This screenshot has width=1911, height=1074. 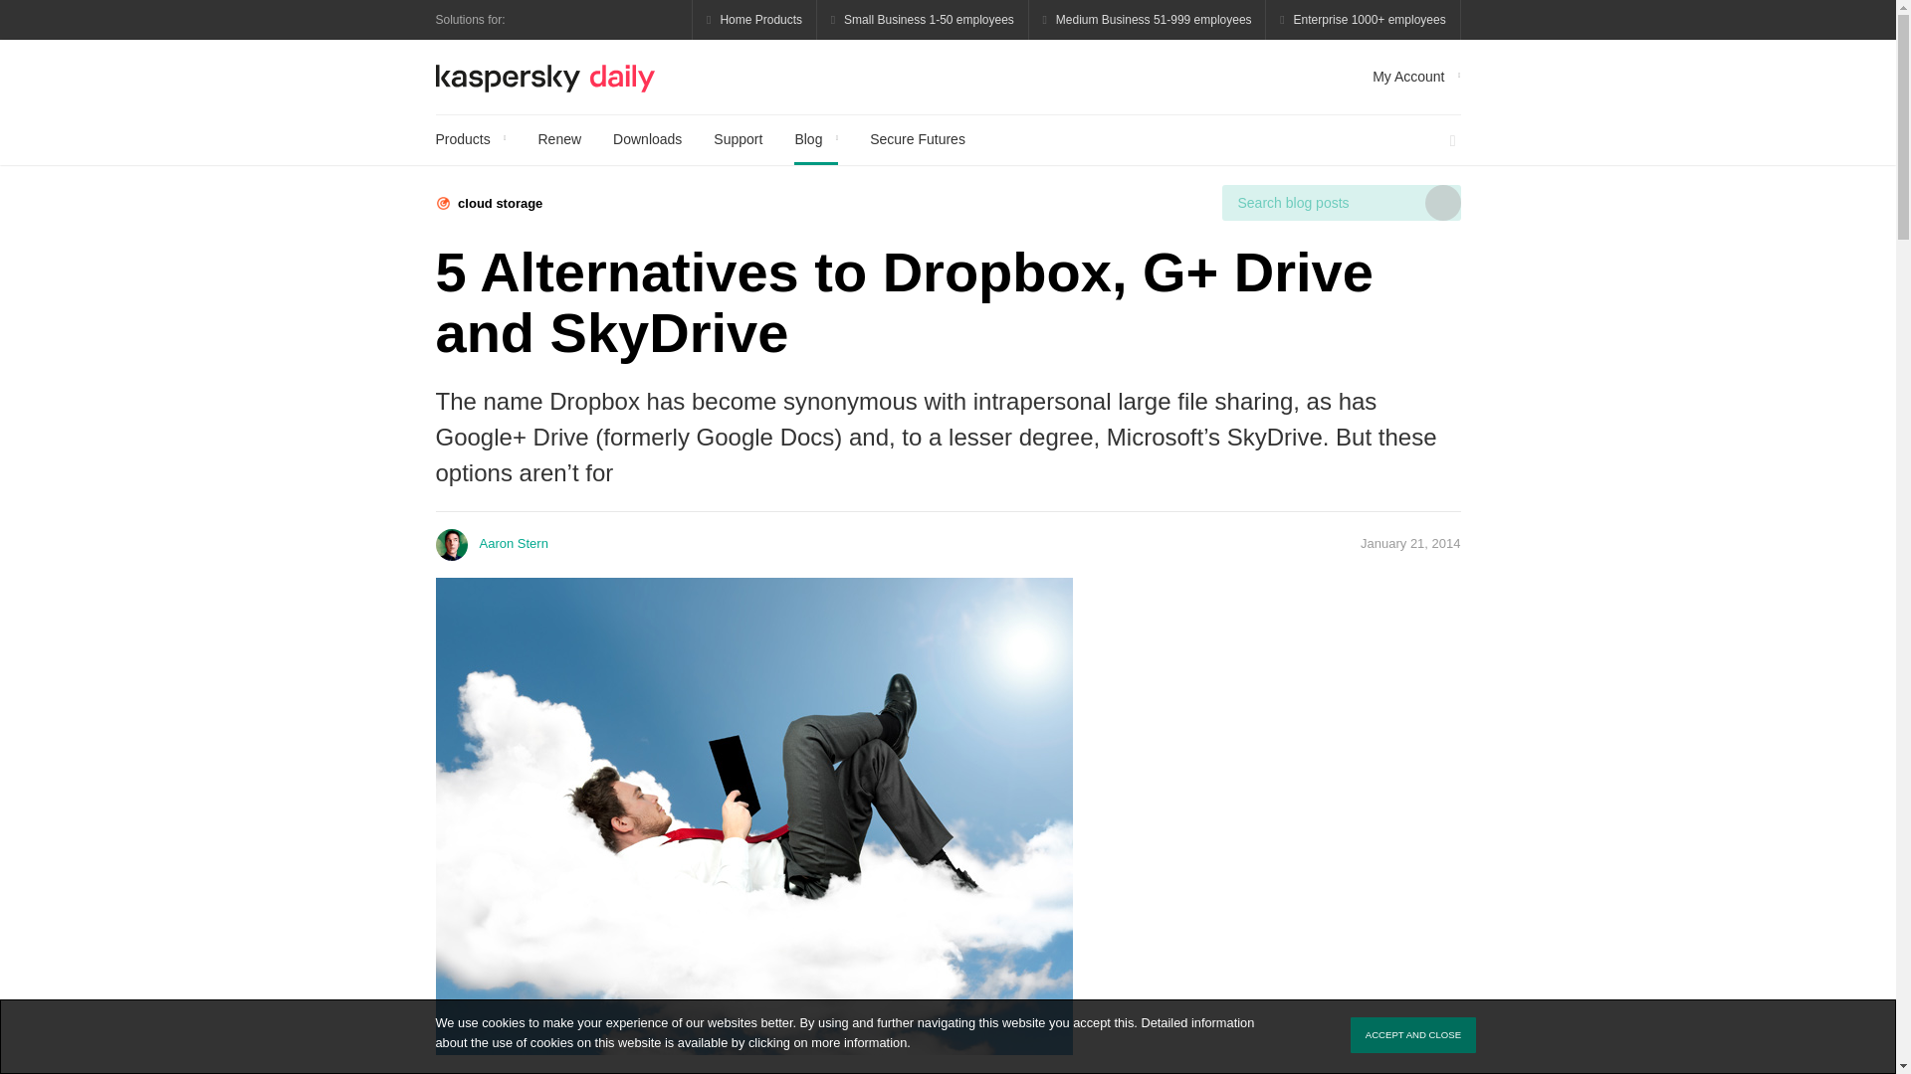 What do you see at coordinates (470, 139) in the screenshot?
I see `Products` at bounding box center [470, 139].